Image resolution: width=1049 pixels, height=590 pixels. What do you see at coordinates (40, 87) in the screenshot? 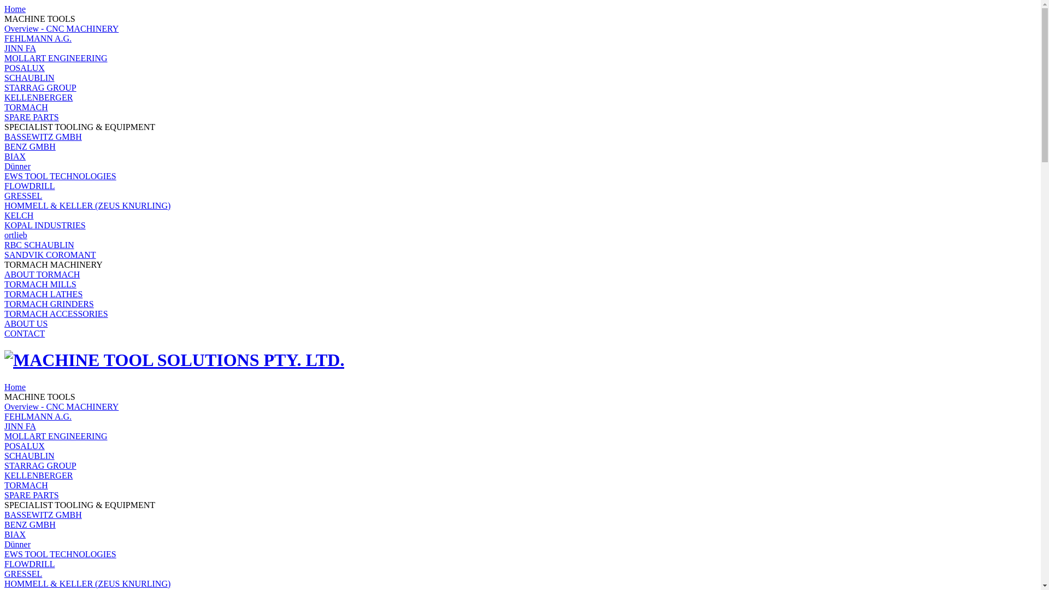
I see `STARRAG GROUP` at bounding box center [40, 87].